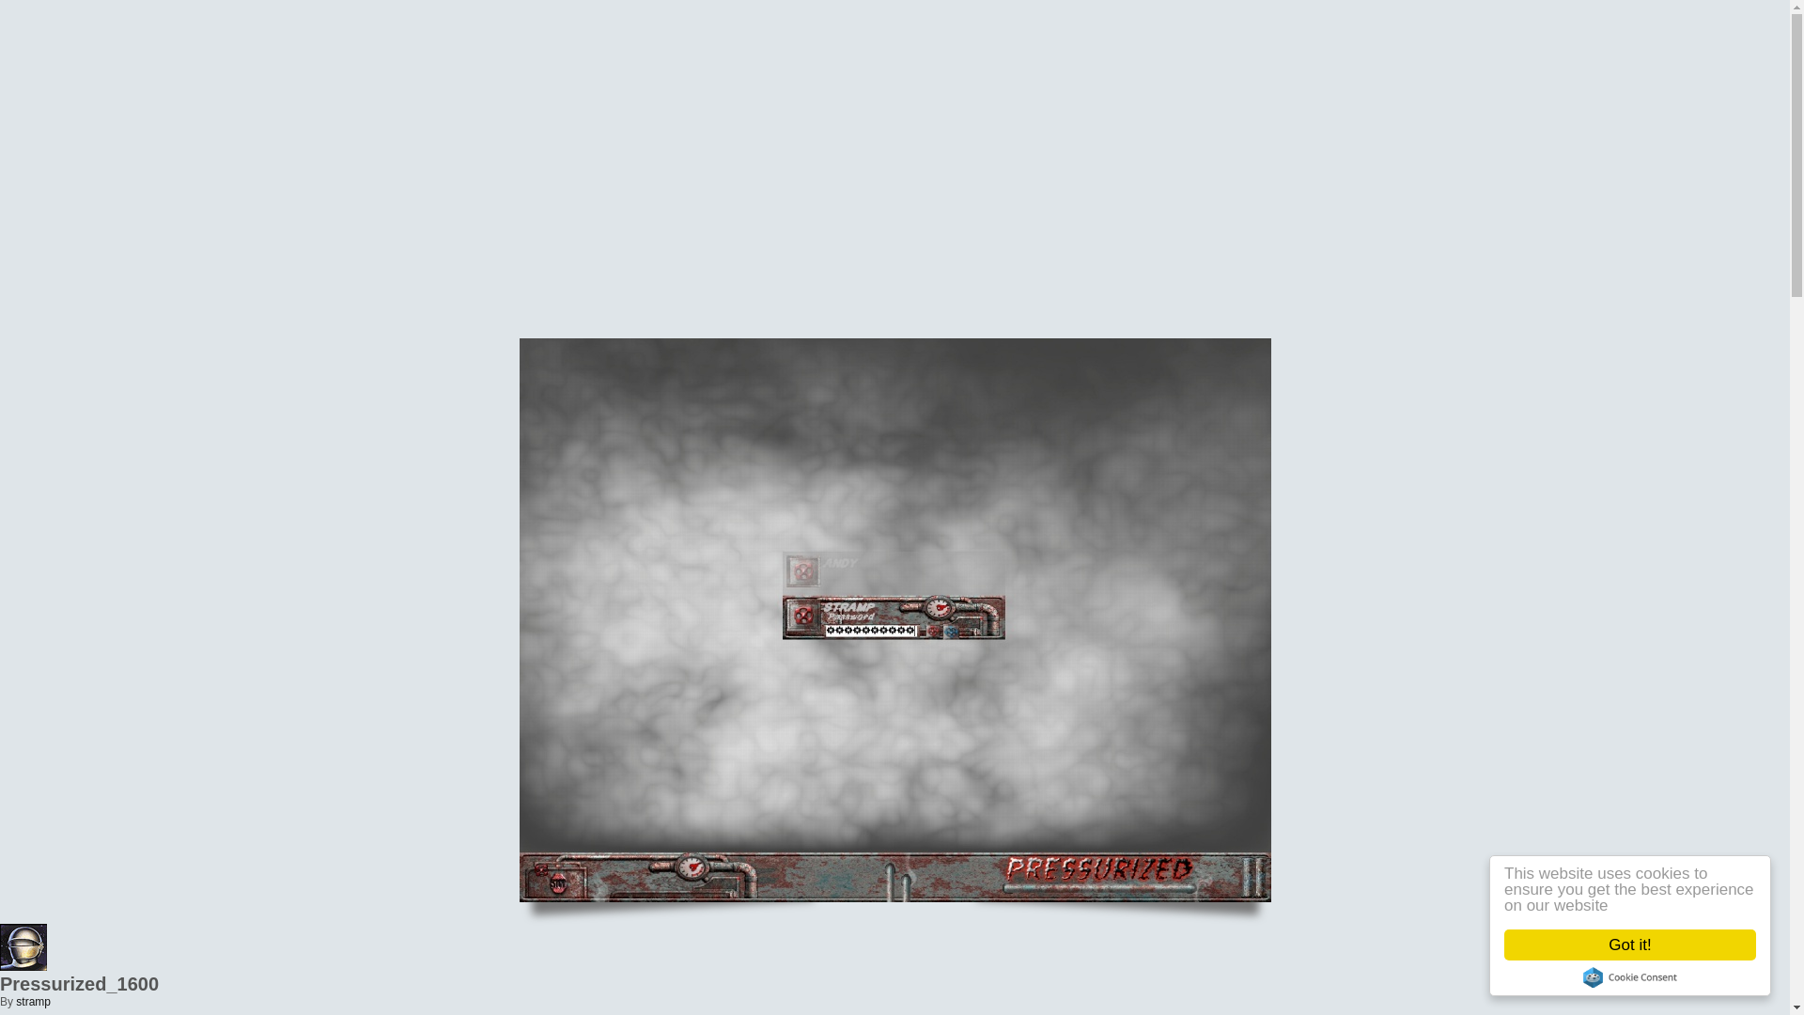  What do you see at coordinates (1648, 945) in the screenshot?
I see `Got it!` at bounding box center [1648, 945].